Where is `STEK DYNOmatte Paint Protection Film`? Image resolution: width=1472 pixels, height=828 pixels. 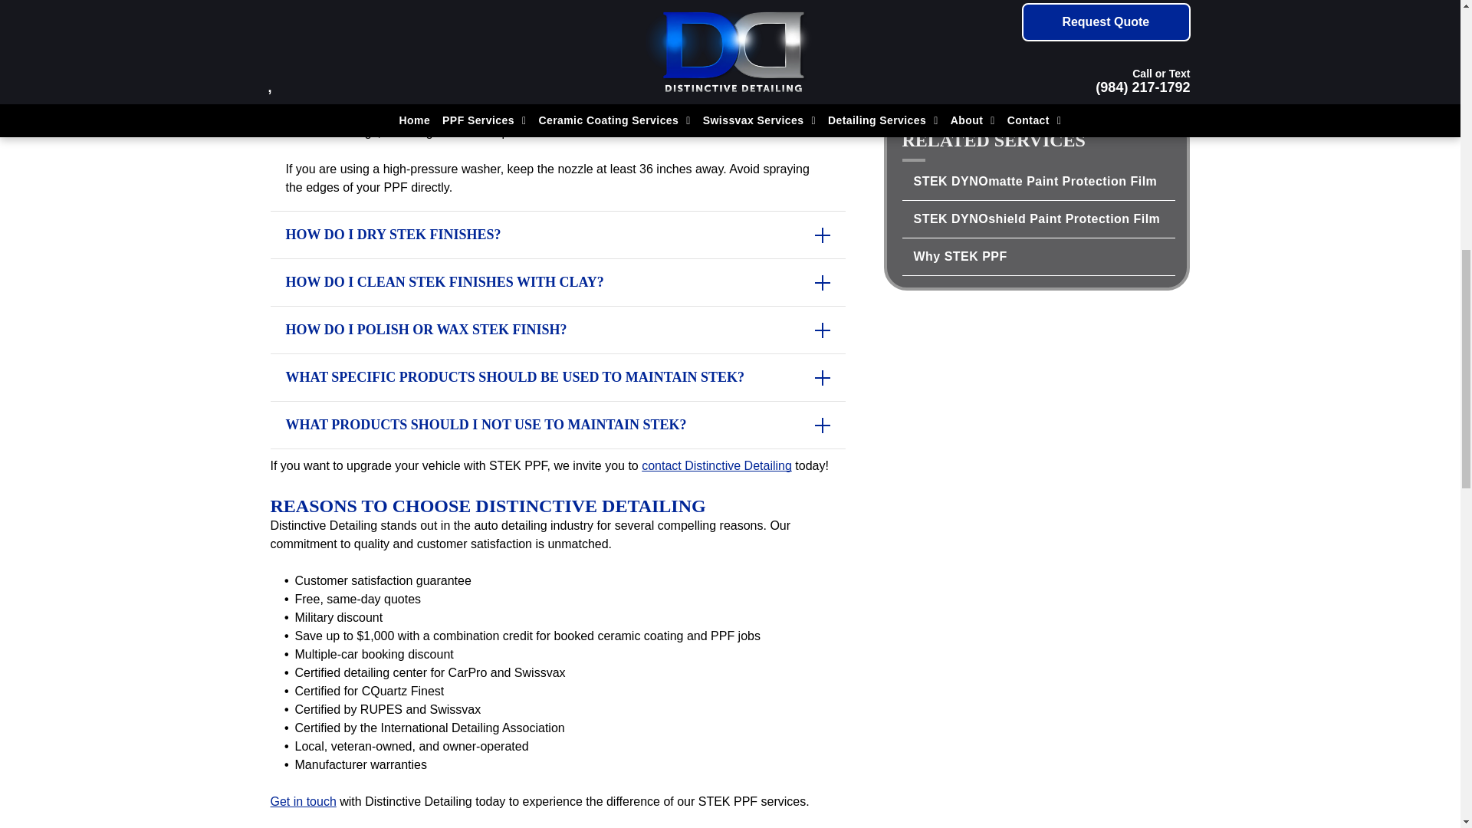
STEK DYNOmatte Paint Protection Film is located at coordinates (1038, 181).